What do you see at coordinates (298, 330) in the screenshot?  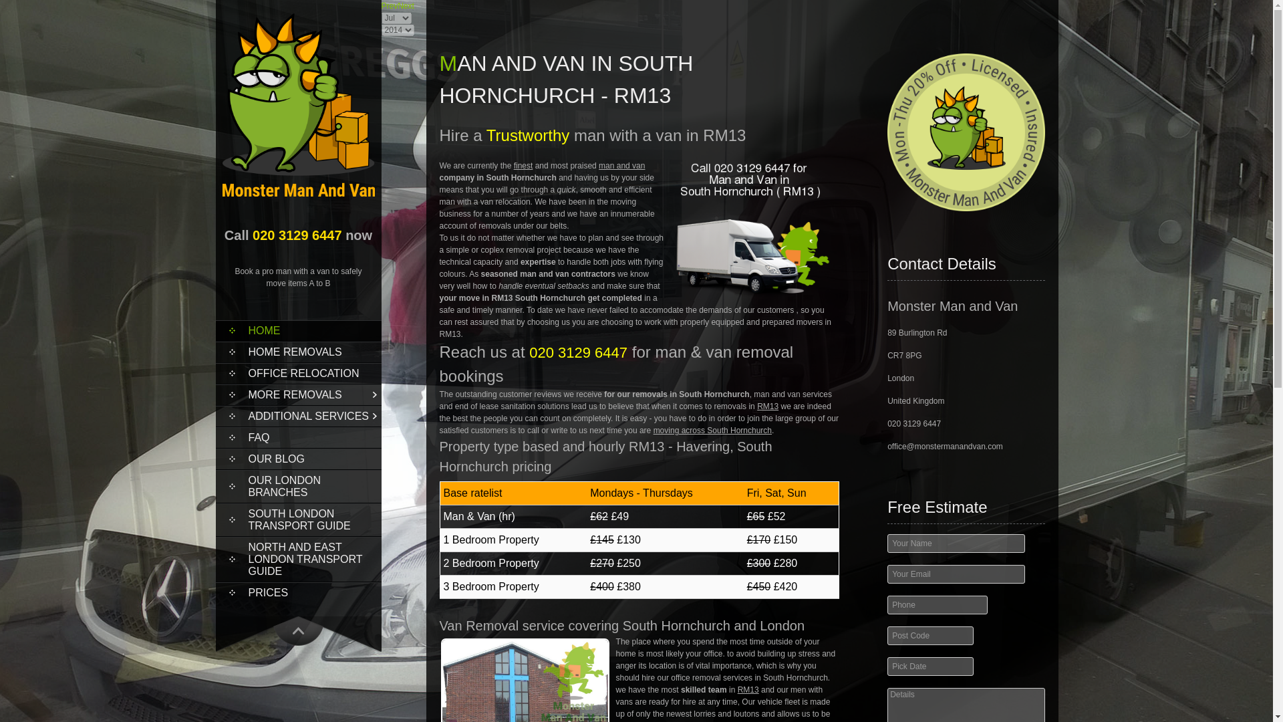 I see `HOME` at bounding box center [298, 330].